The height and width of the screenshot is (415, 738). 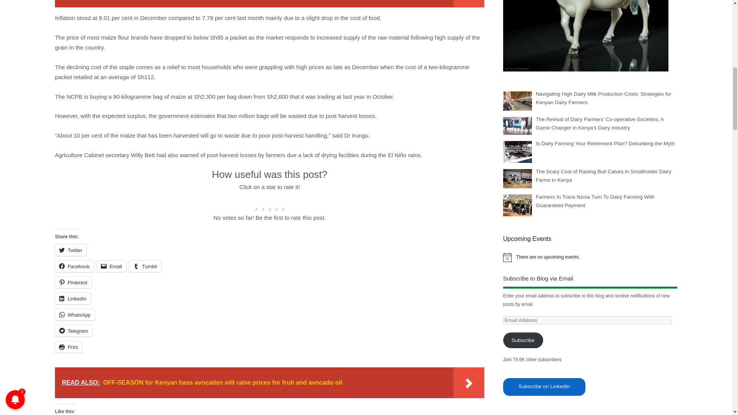 What do you see at coordinates (145, 266) in the screenshot?
I see `Click to share on Tumblr` at bounding box center [145, 266].